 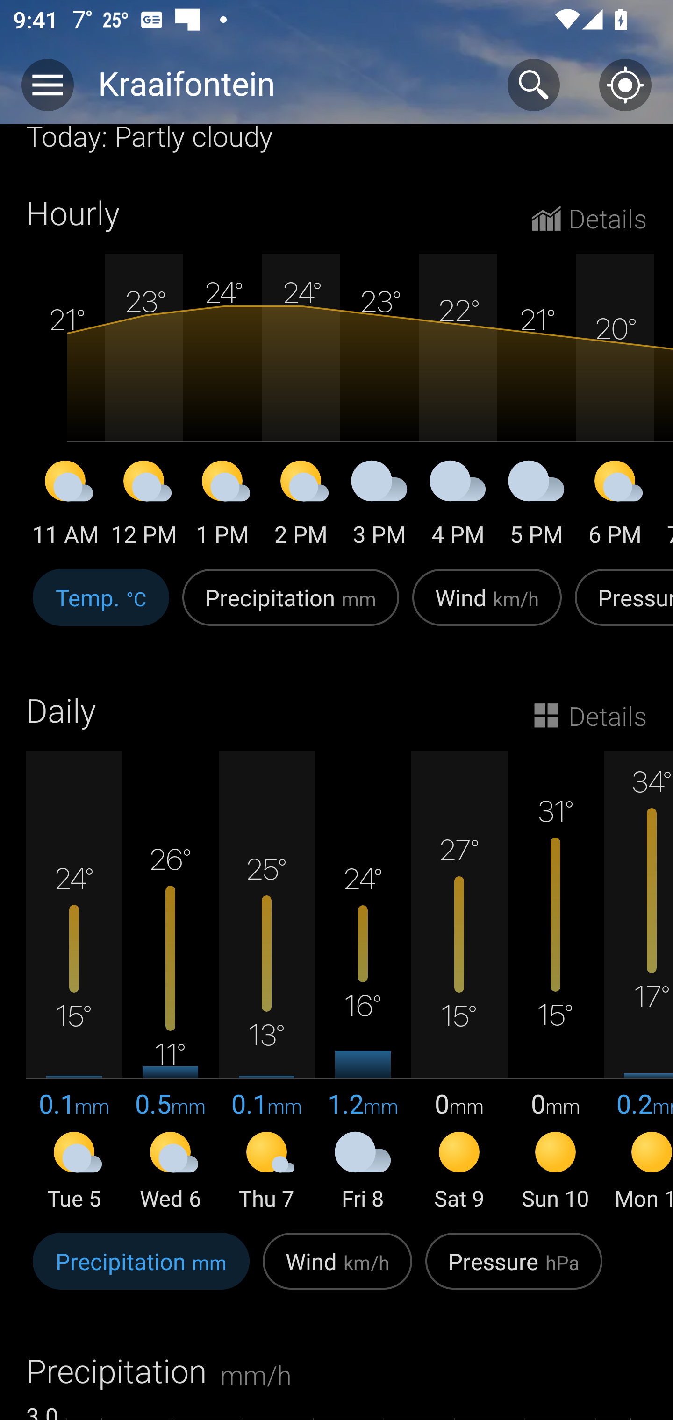 What do you see at coordinates (459, 982) in the screenshot?
I see `27° 15° 0 mm Sat 9` at bounding box center [459, 982].